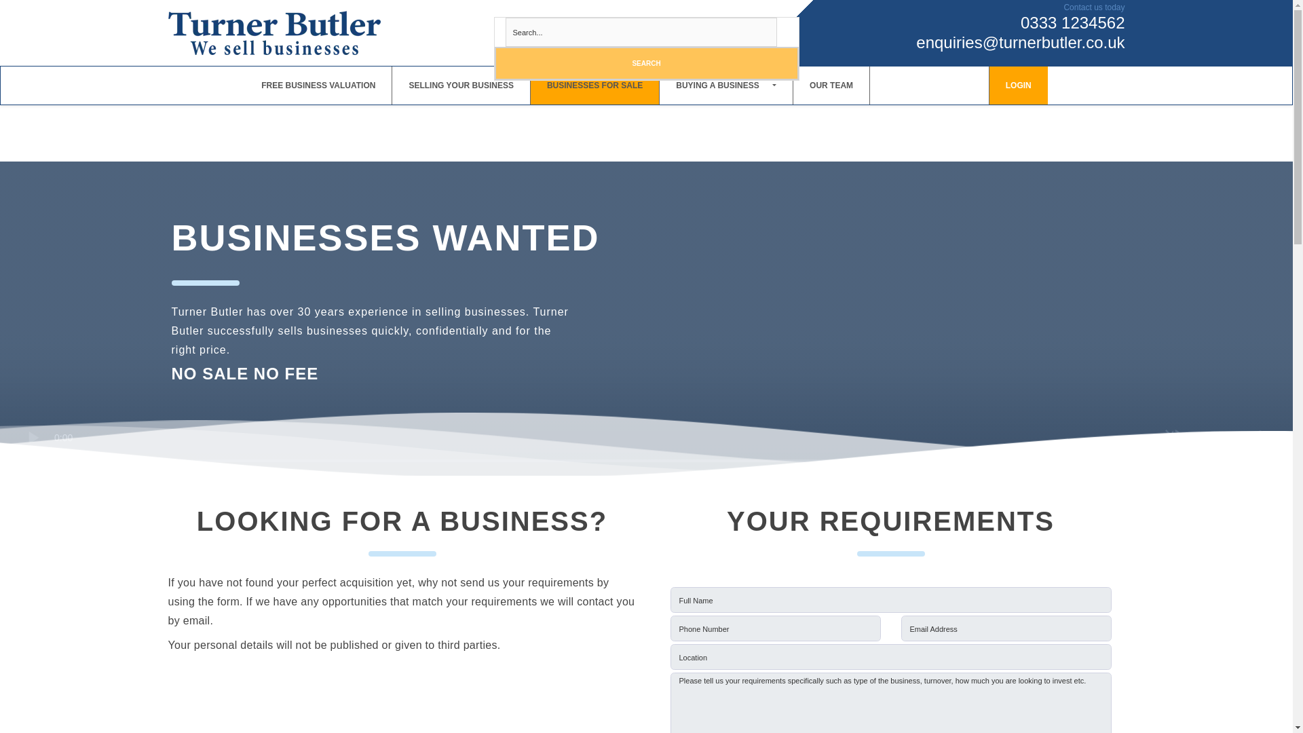  Describe the element at coordinates (725, 86) in the screenshot. I see `BUYING A BUSINESS` at that location.